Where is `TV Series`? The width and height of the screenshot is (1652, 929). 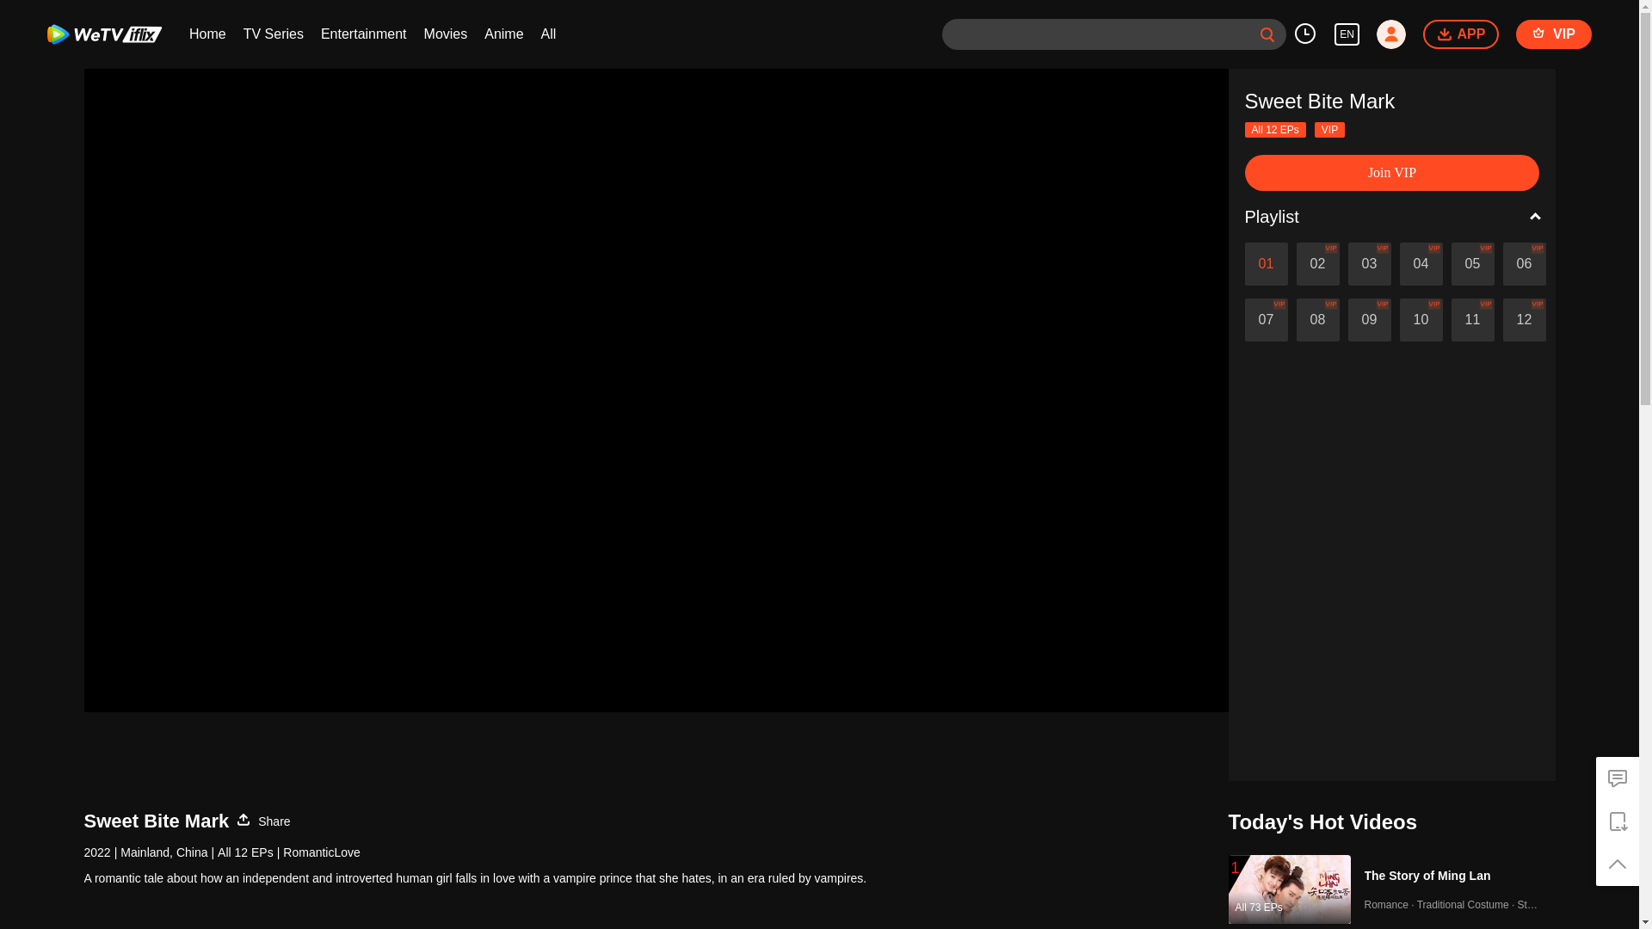
TV Series is located at coordinates (274, 34).